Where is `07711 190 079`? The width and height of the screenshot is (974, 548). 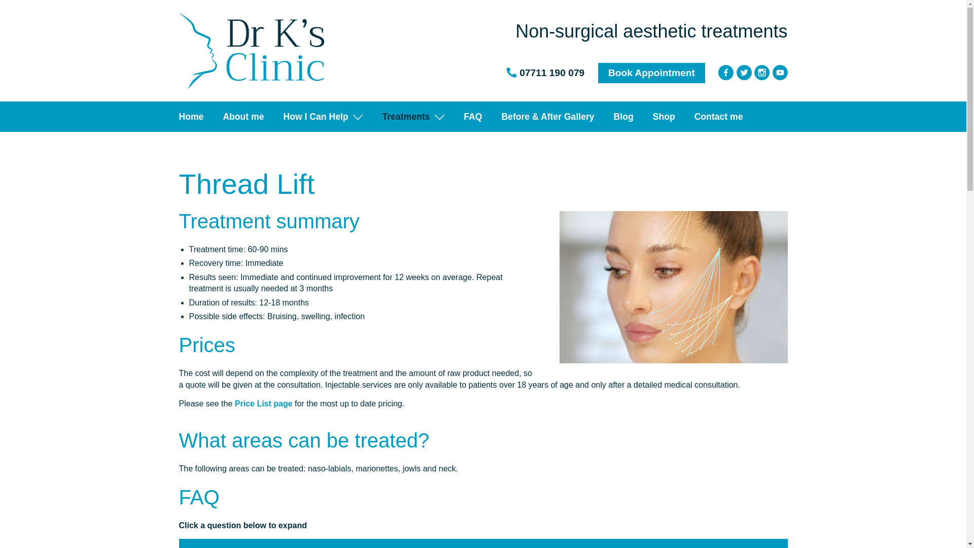
07711 190 079 is located at coordinates (552, 73).